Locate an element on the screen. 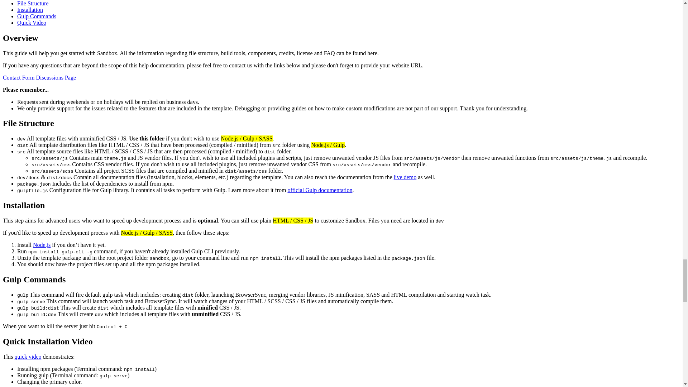 This screenshot has width=688, height=387. Installation is located at coordinates (30, 10).